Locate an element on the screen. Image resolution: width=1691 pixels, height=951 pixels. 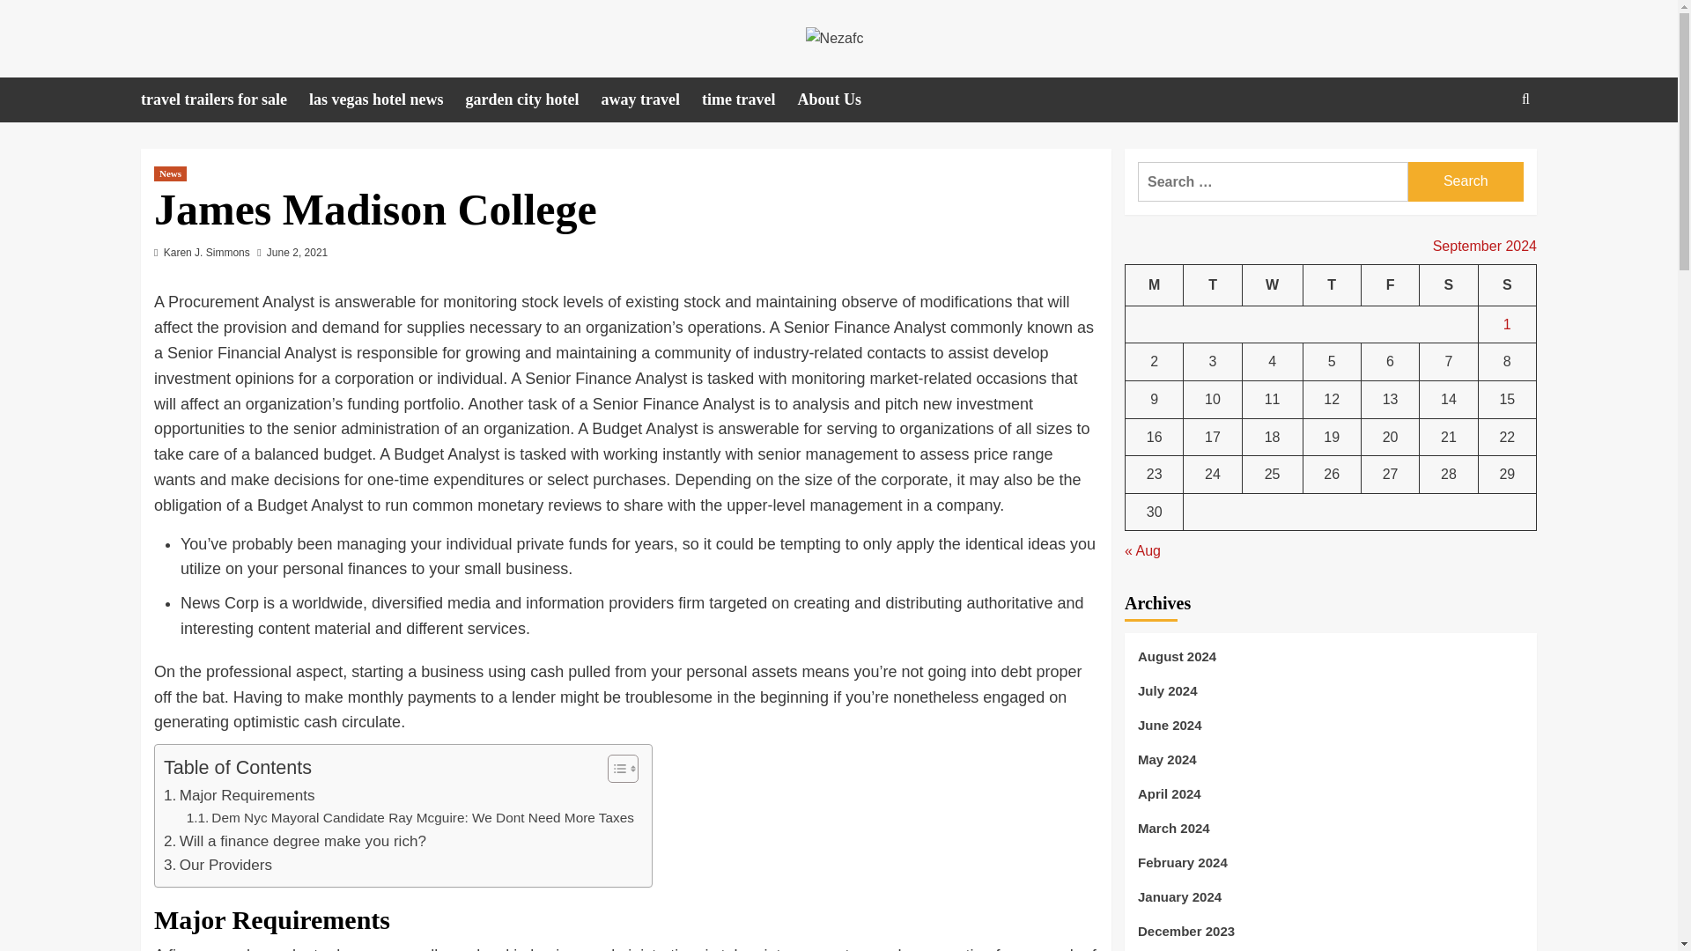
Monday is located at coordinates (1155, 285).